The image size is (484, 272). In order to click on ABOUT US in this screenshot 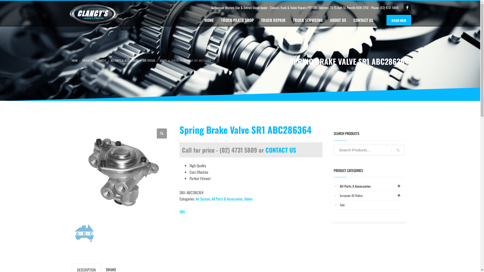, I will do `click(338, 20)`.